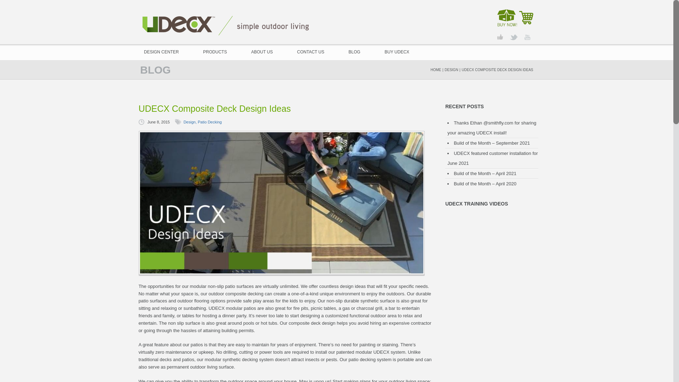 The height and width of the screenshot is (382, 679). Describe the element at coordinates (527, 37) in the screenshot. I see `Youtube` at that location.